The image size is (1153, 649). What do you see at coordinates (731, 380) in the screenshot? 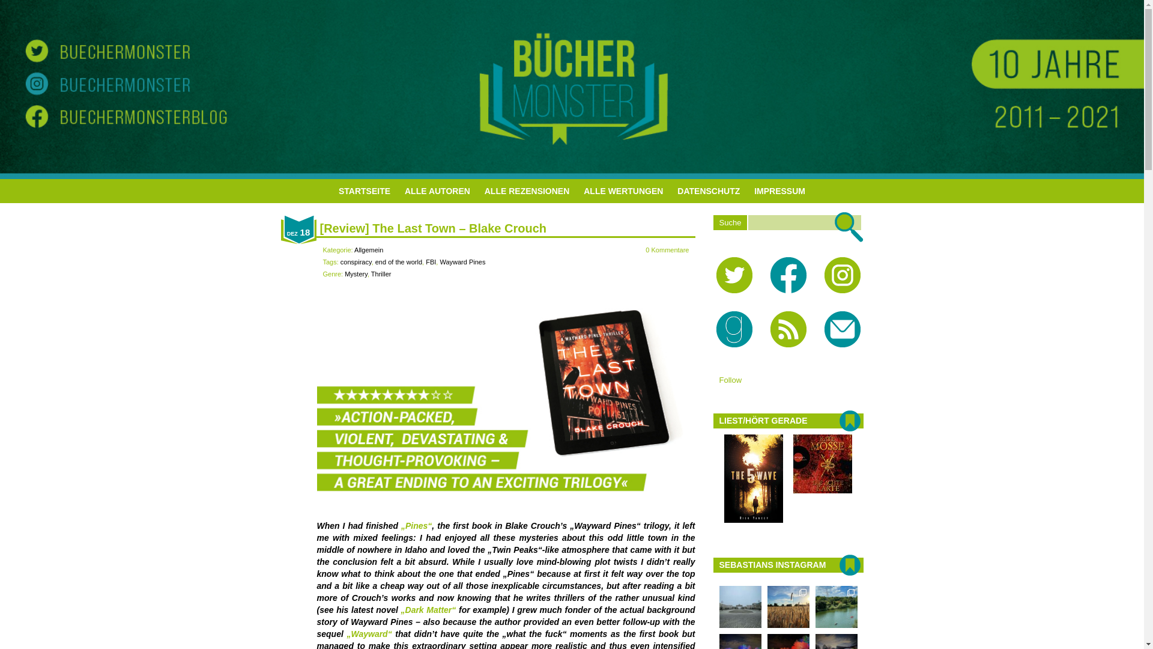
I see `Follow` at bounding box center [731, 380].